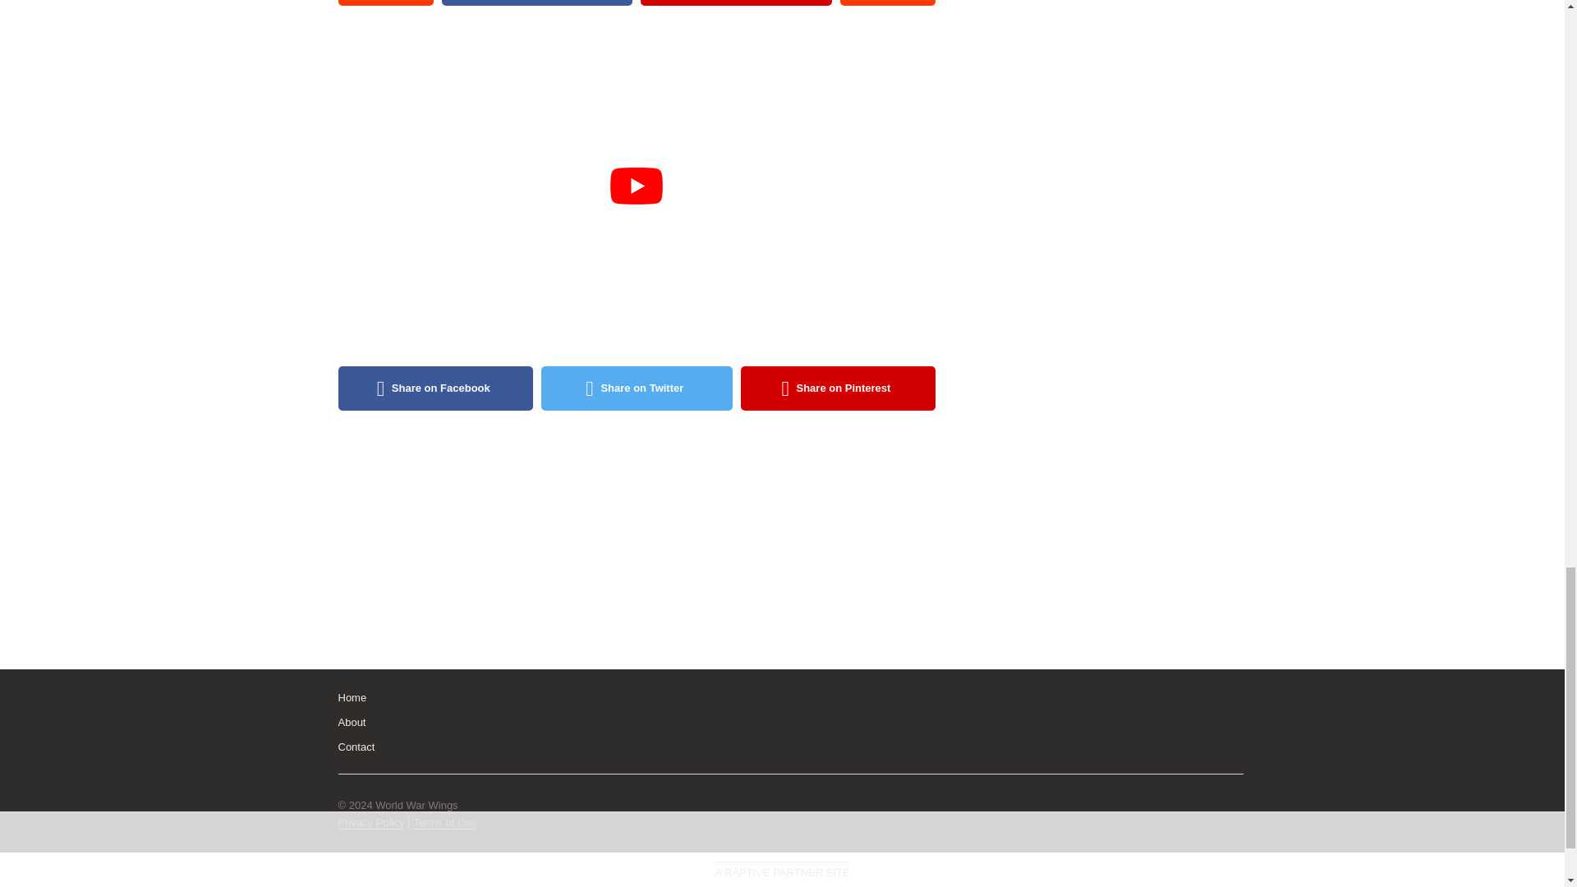 The width and height of the screenshot is (1577, 887). Describe the element at coordinates (839, 388) in the screenshot. I see `Share on Pinterest` at that location.